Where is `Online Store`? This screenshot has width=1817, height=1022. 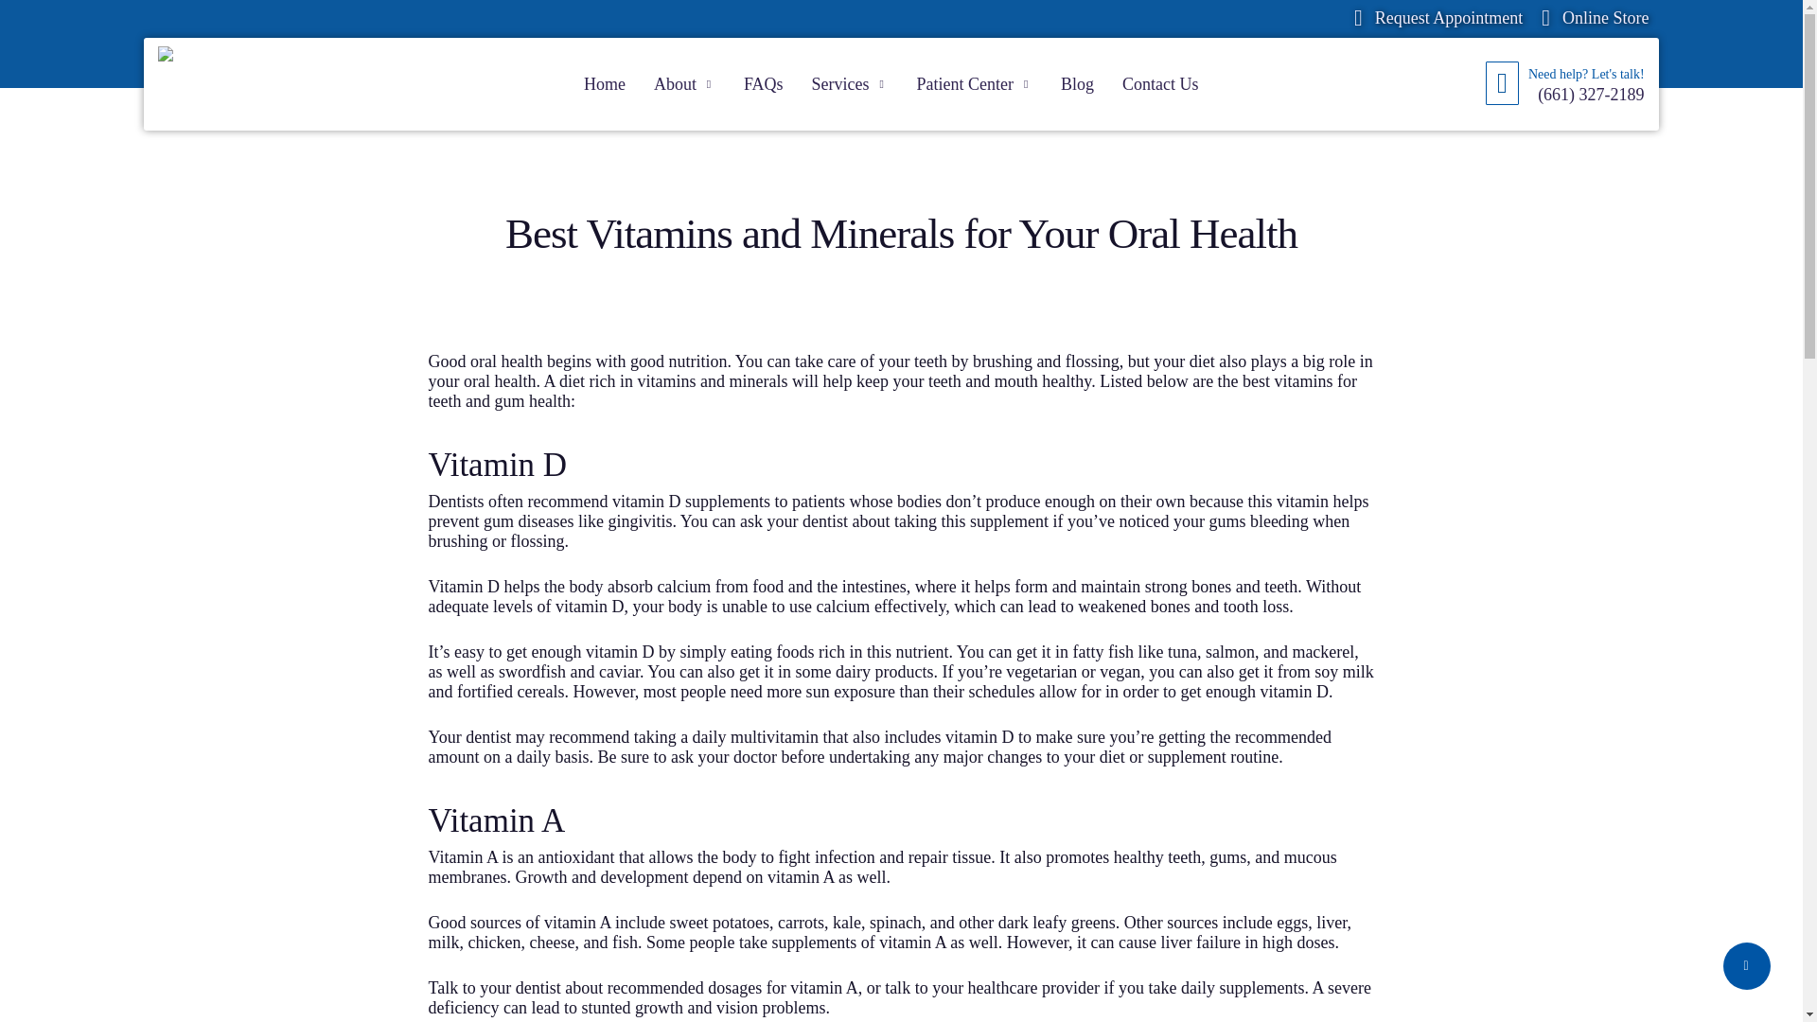
Online Store is located at coordinates (1594, 17).